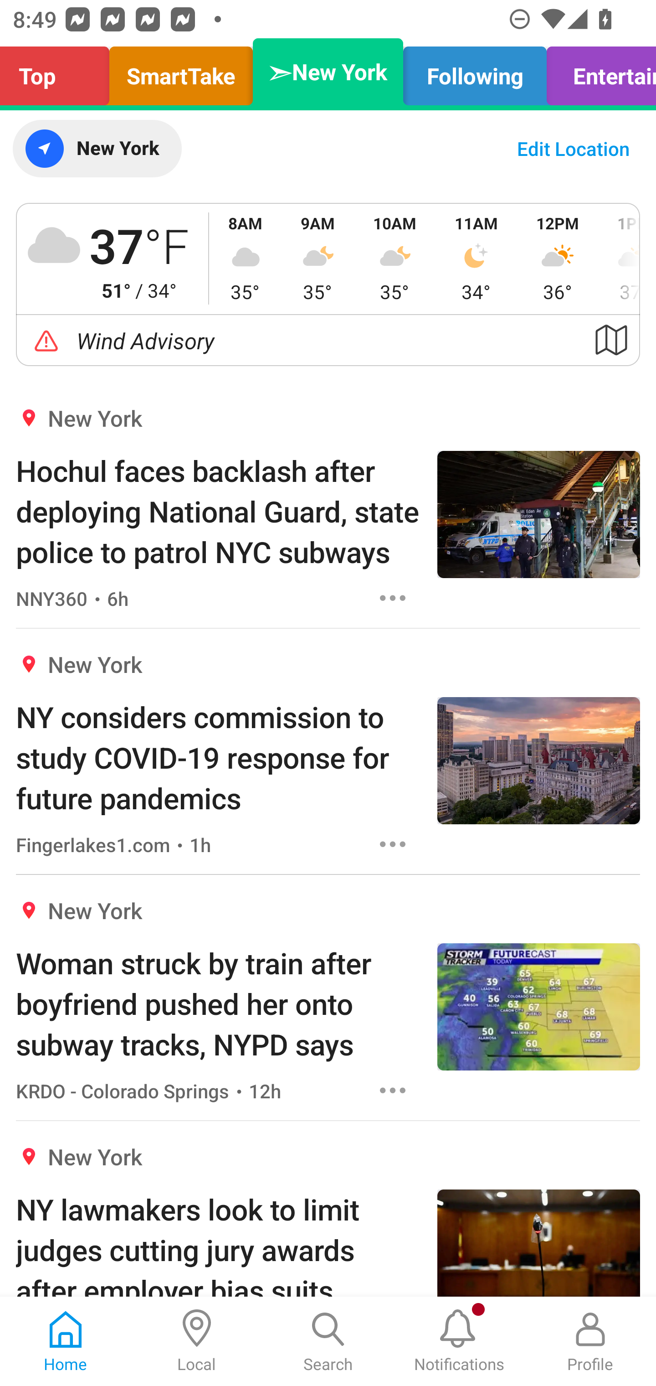 This screenshot has width=656, height=1386. Describe the element at coordinates (459, 1341) in the screenshot. I see `Notifications, New notification Notifications` at that location.